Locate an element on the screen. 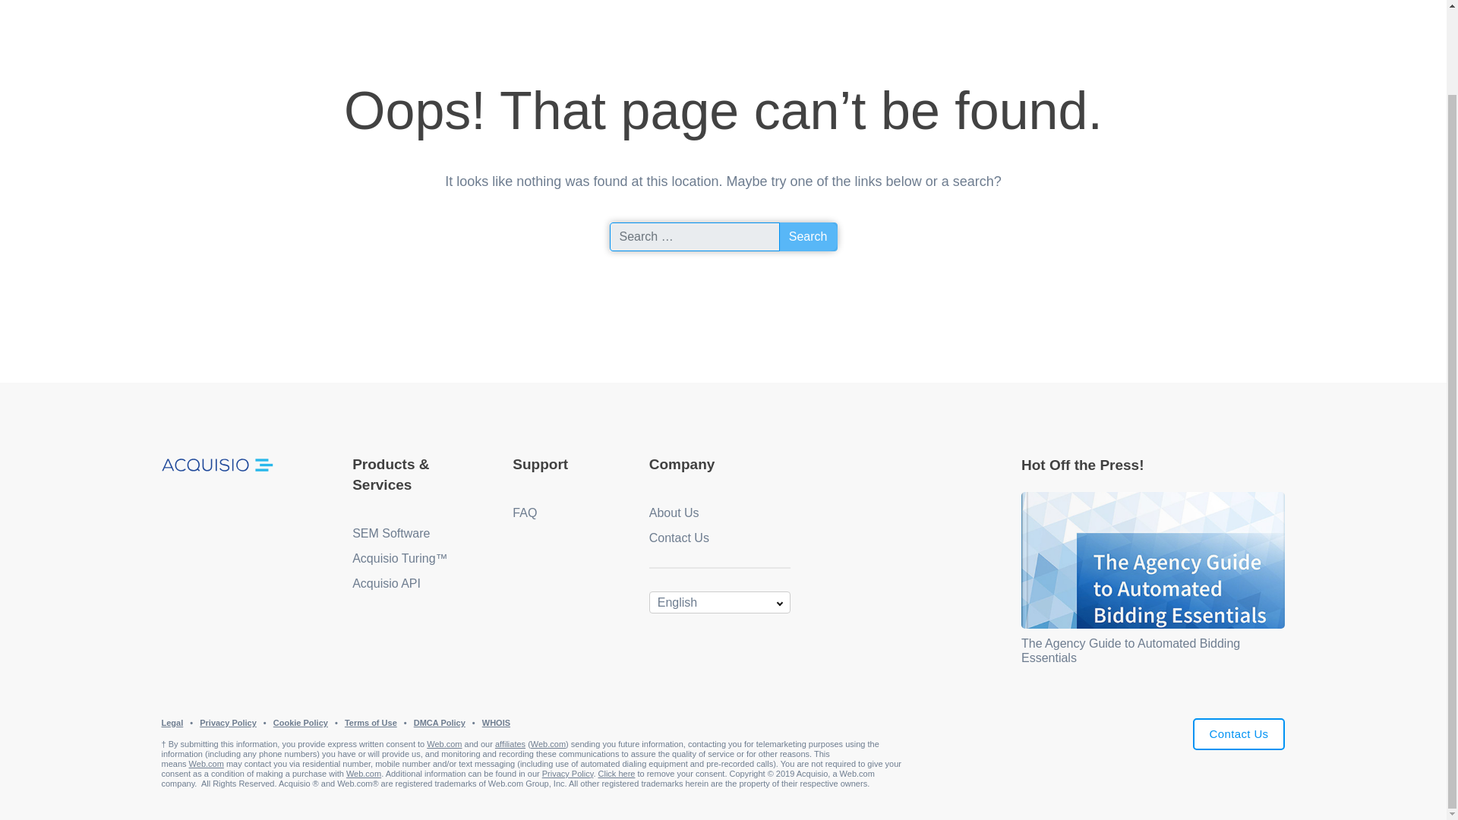 This screenshot has height=820, width=1458. DMCA Policy is located at coordinates (439, 723).